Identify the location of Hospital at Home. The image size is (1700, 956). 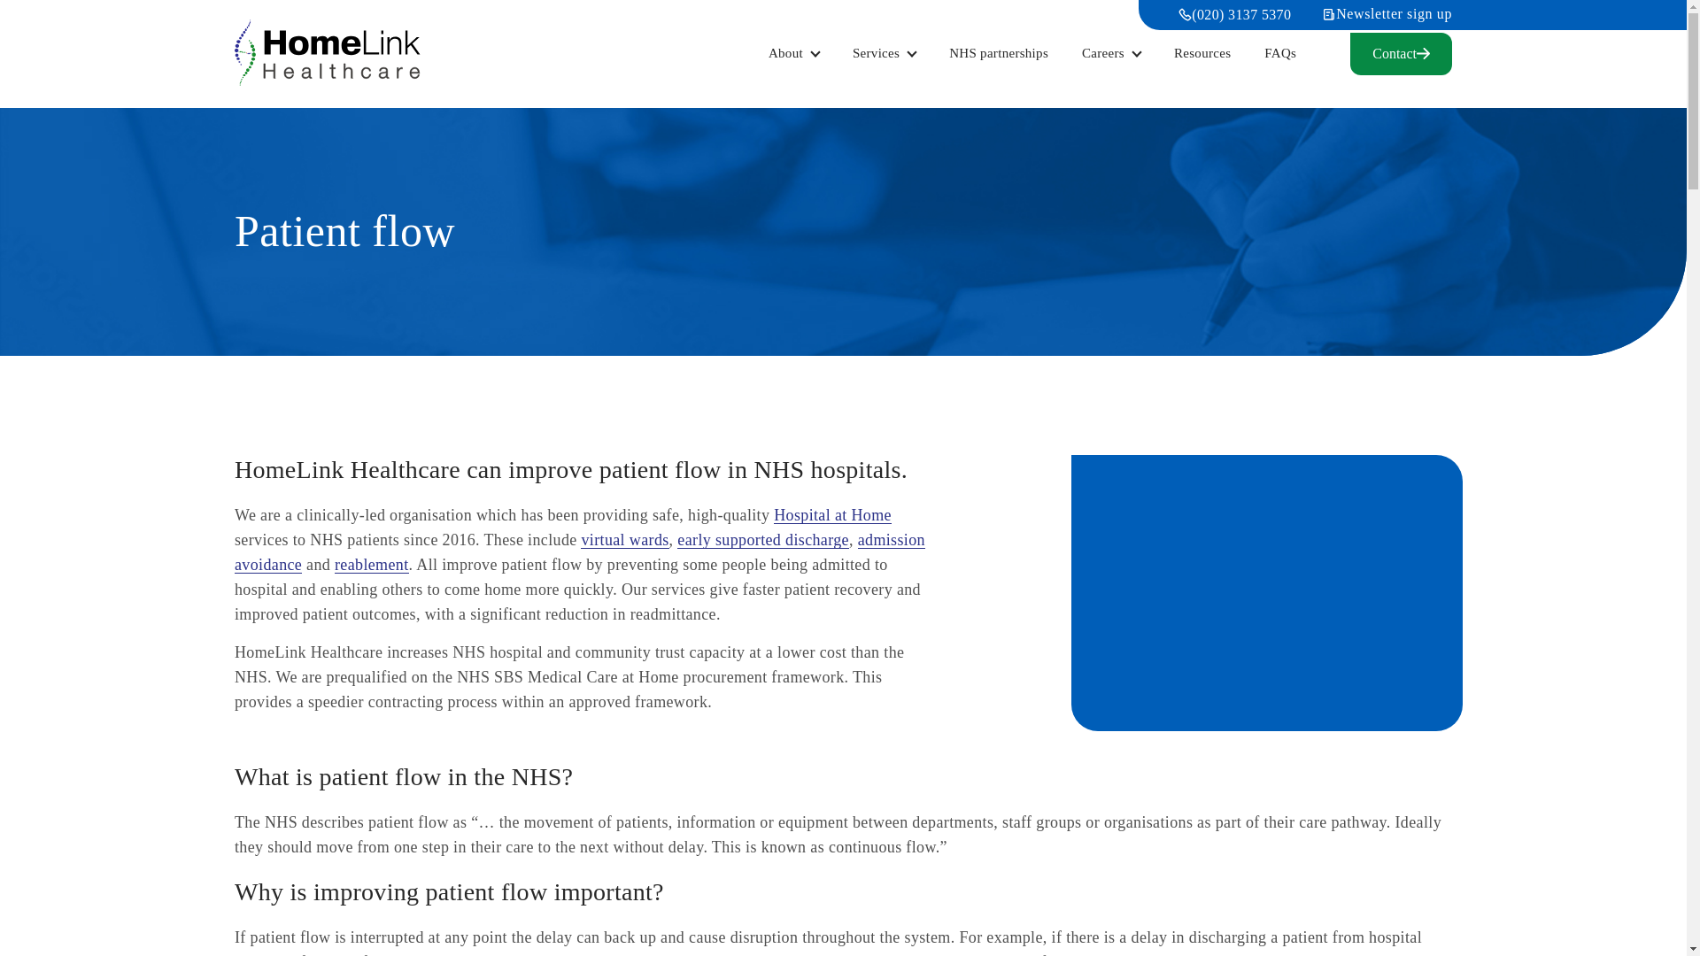
(832, 515).